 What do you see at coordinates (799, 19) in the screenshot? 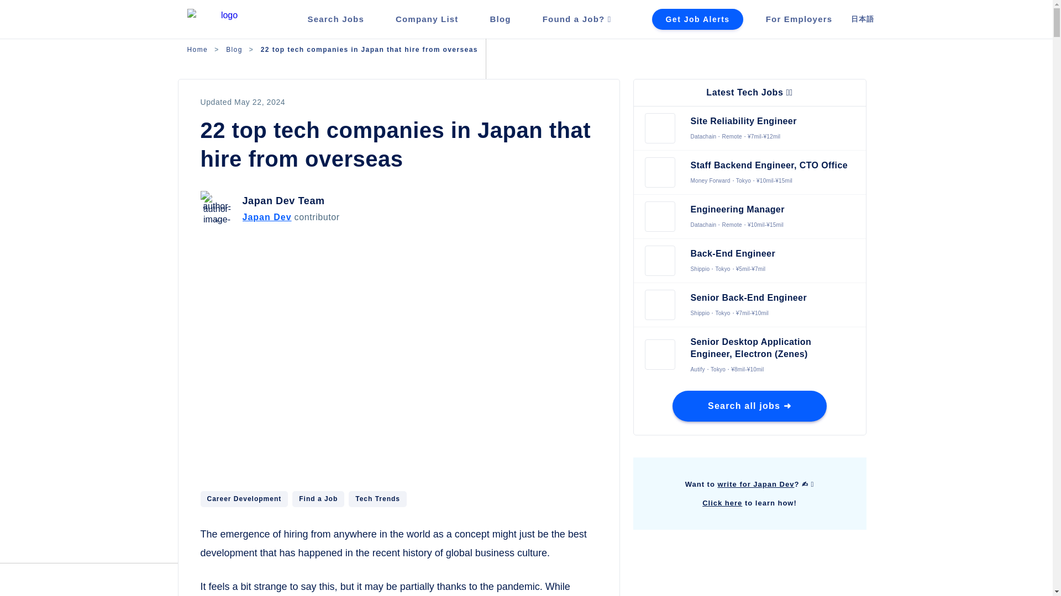
I see `For Employers` at bounding box center [799, 19].